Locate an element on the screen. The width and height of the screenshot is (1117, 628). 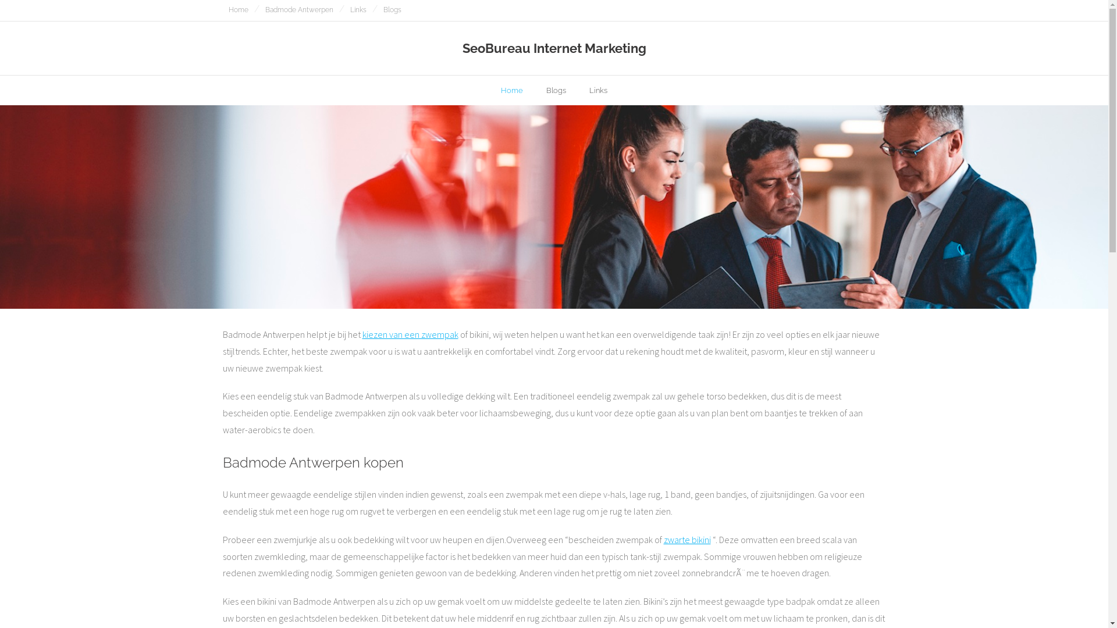
SeoBureau Internet Marketing is located at coordinates (554, 48).